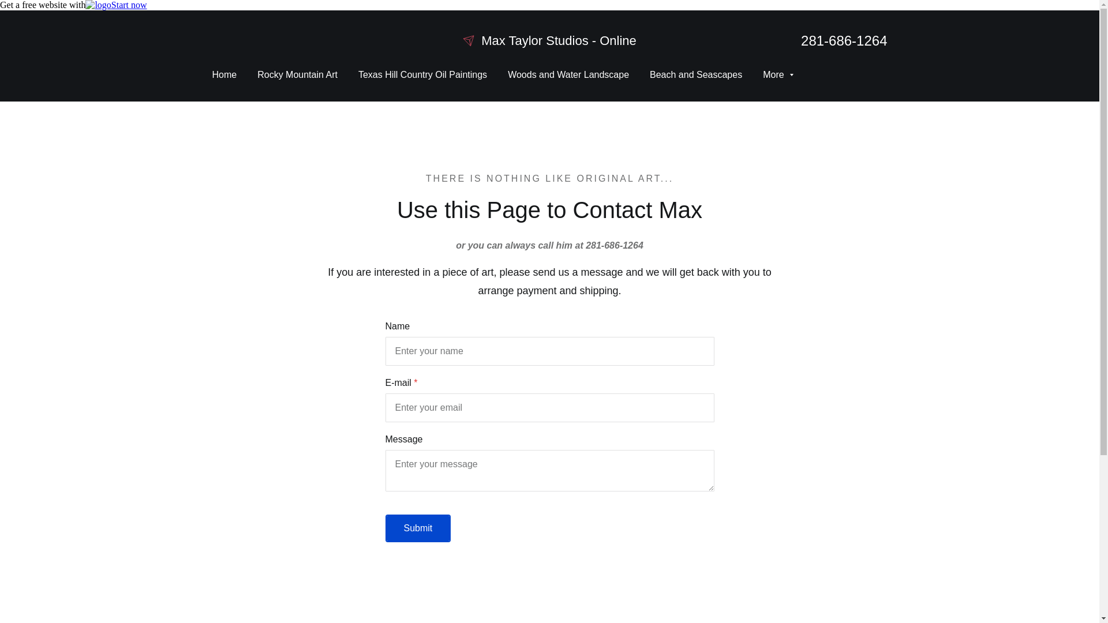  I want to click on Texas Hill Country Oil Paintings, so click(422, 74).